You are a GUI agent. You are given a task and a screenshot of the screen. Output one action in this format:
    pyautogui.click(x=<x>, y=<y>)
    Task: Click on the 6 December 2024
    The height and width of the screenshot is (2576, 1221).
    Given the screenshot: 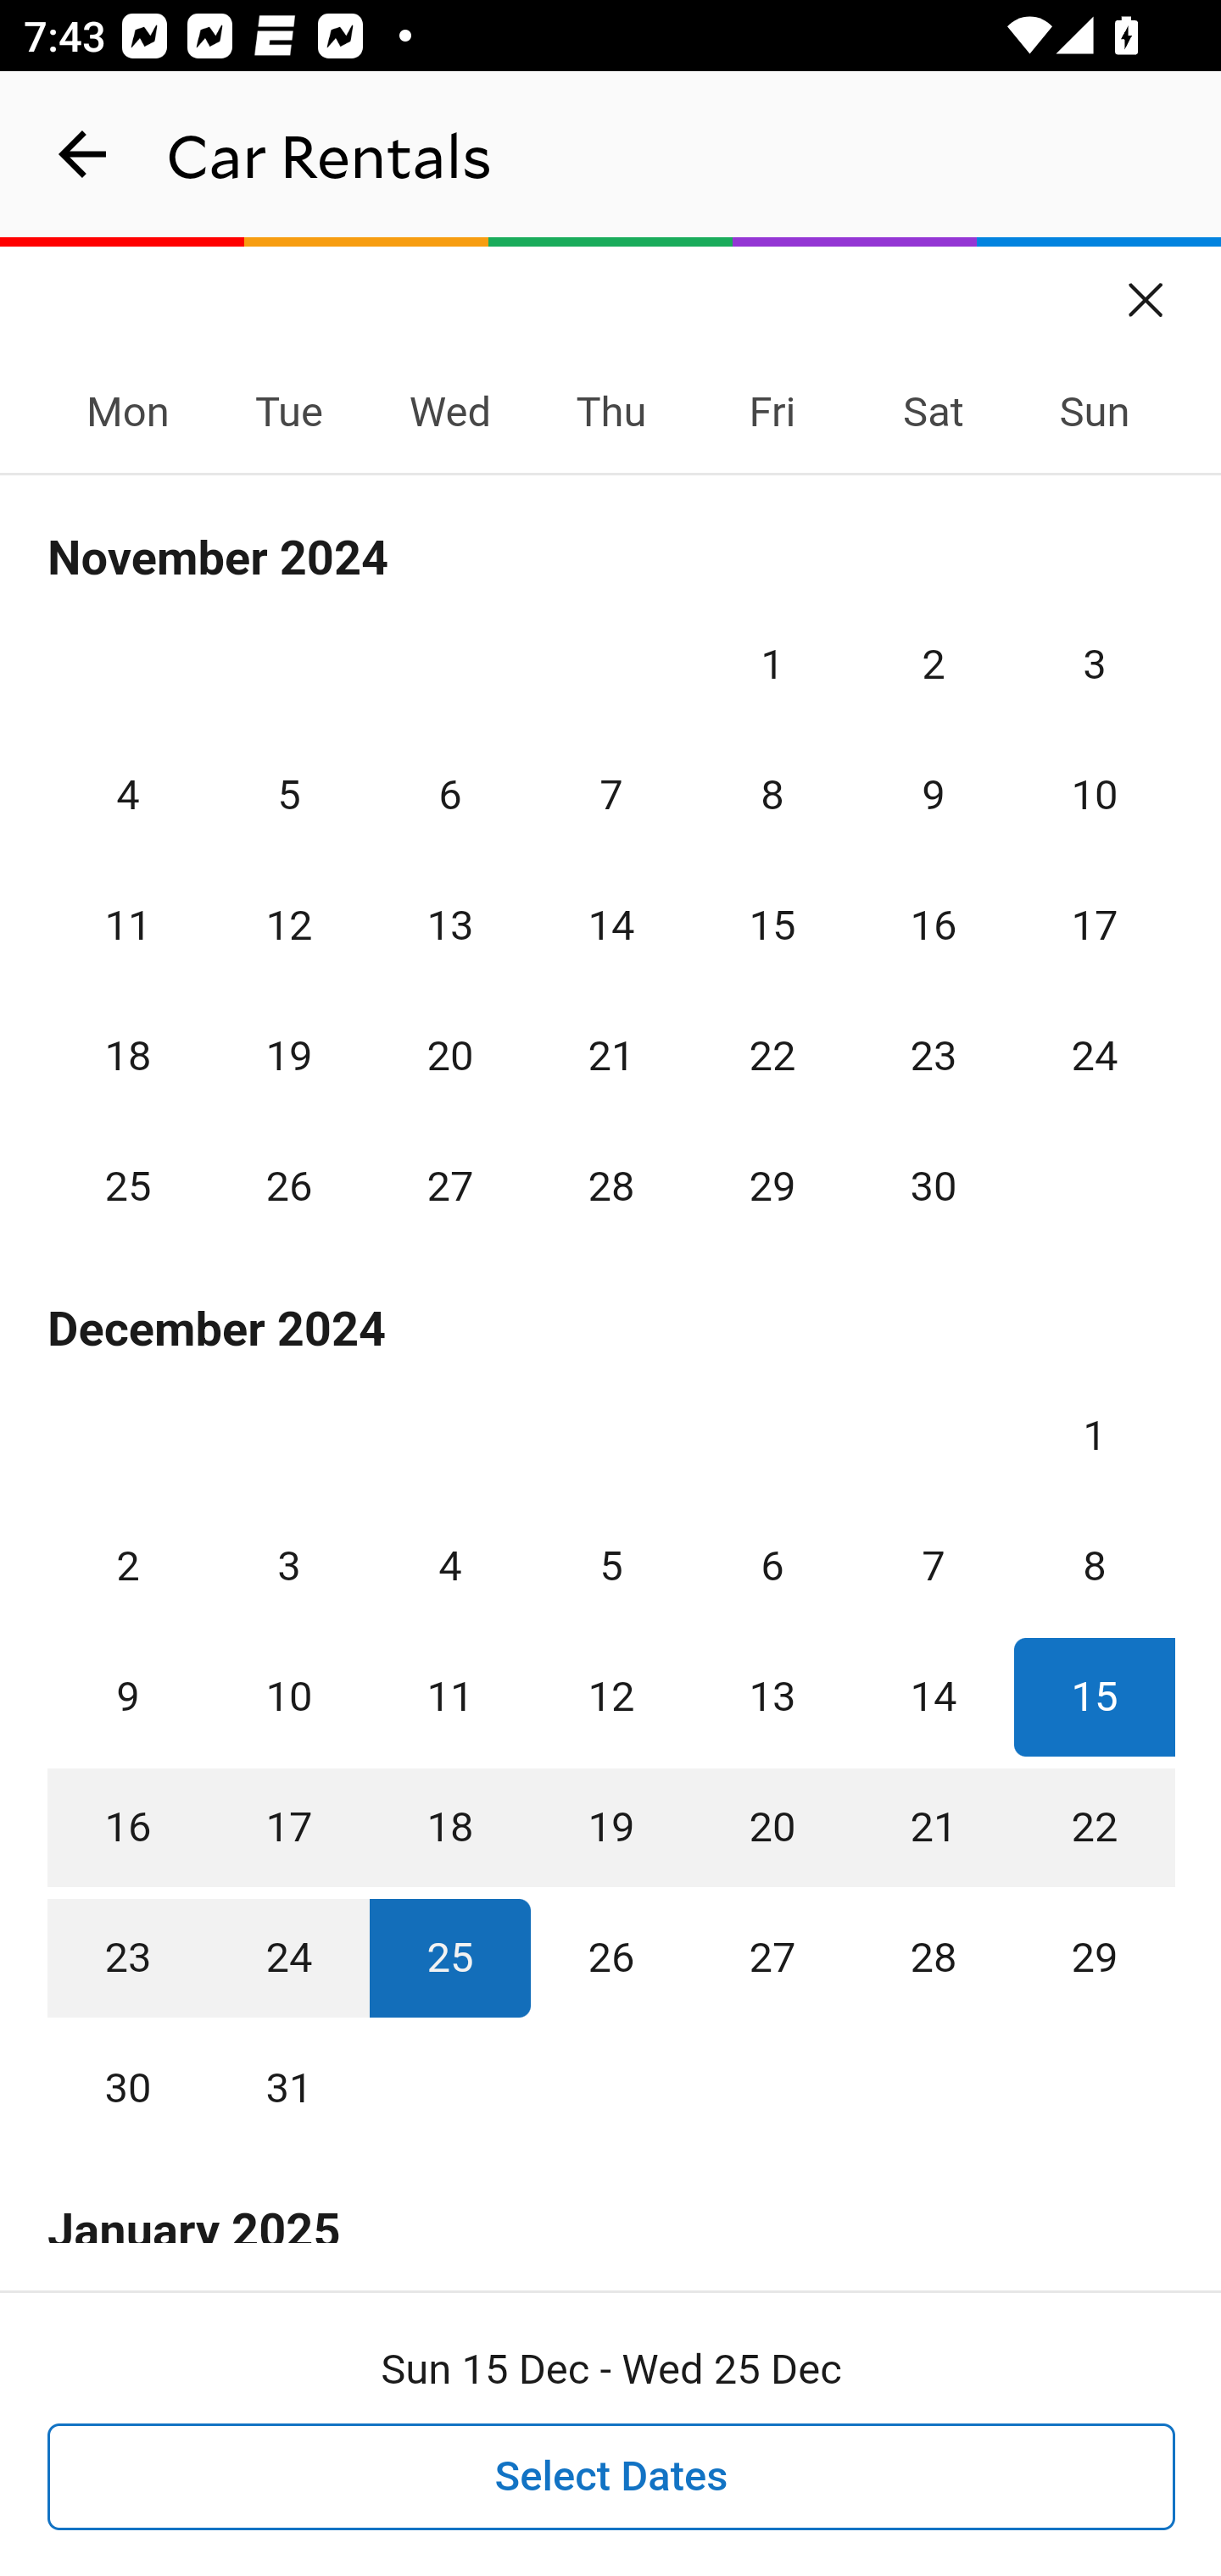 What is the action you would take?
    pyautogui.click(x=772, y=1566)
    